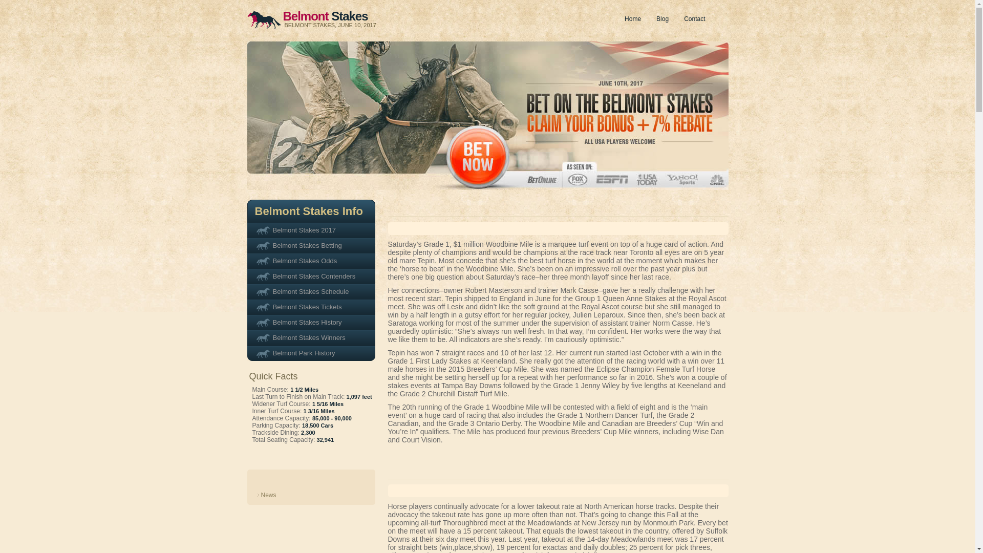 The height and width of the screenshot is (553, 983). What do you see at coordinates (310, 246) in the screenshot?
I see `Belmont Stakes Betting` at bounding box center [310, 246].